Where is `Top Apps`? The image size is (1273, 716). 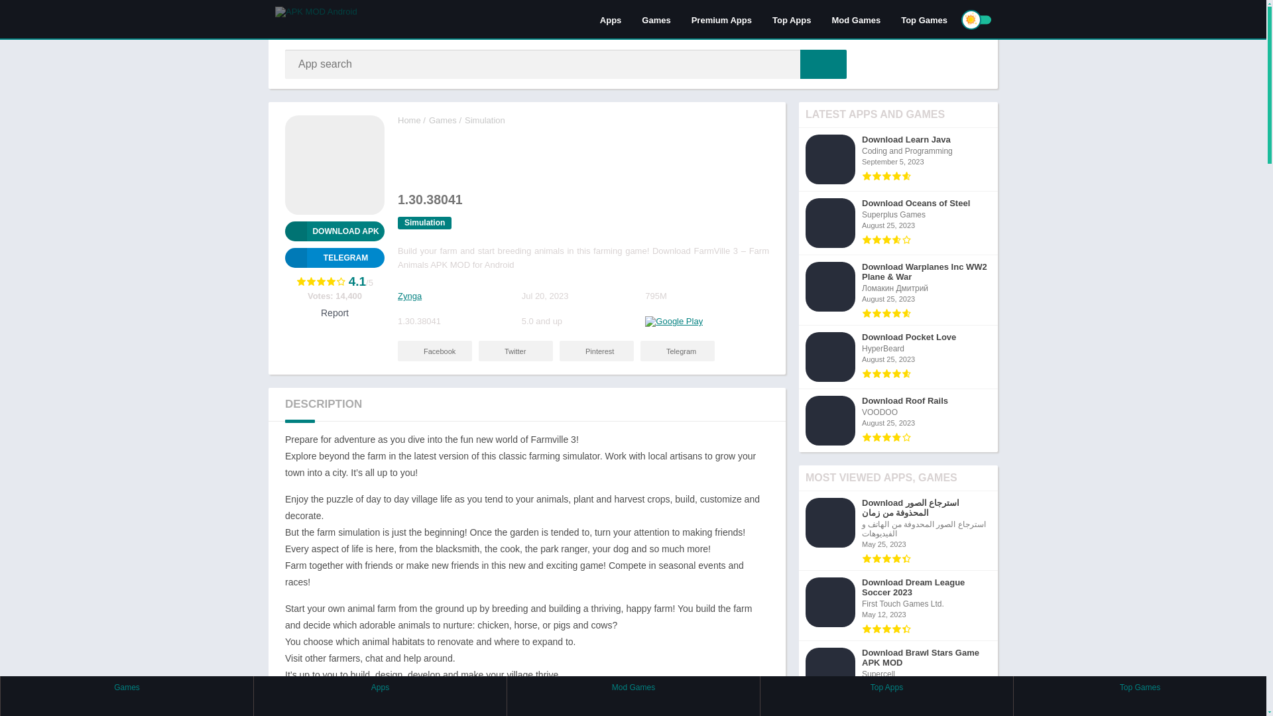 Top Apps is located at coordinates (792, 19).